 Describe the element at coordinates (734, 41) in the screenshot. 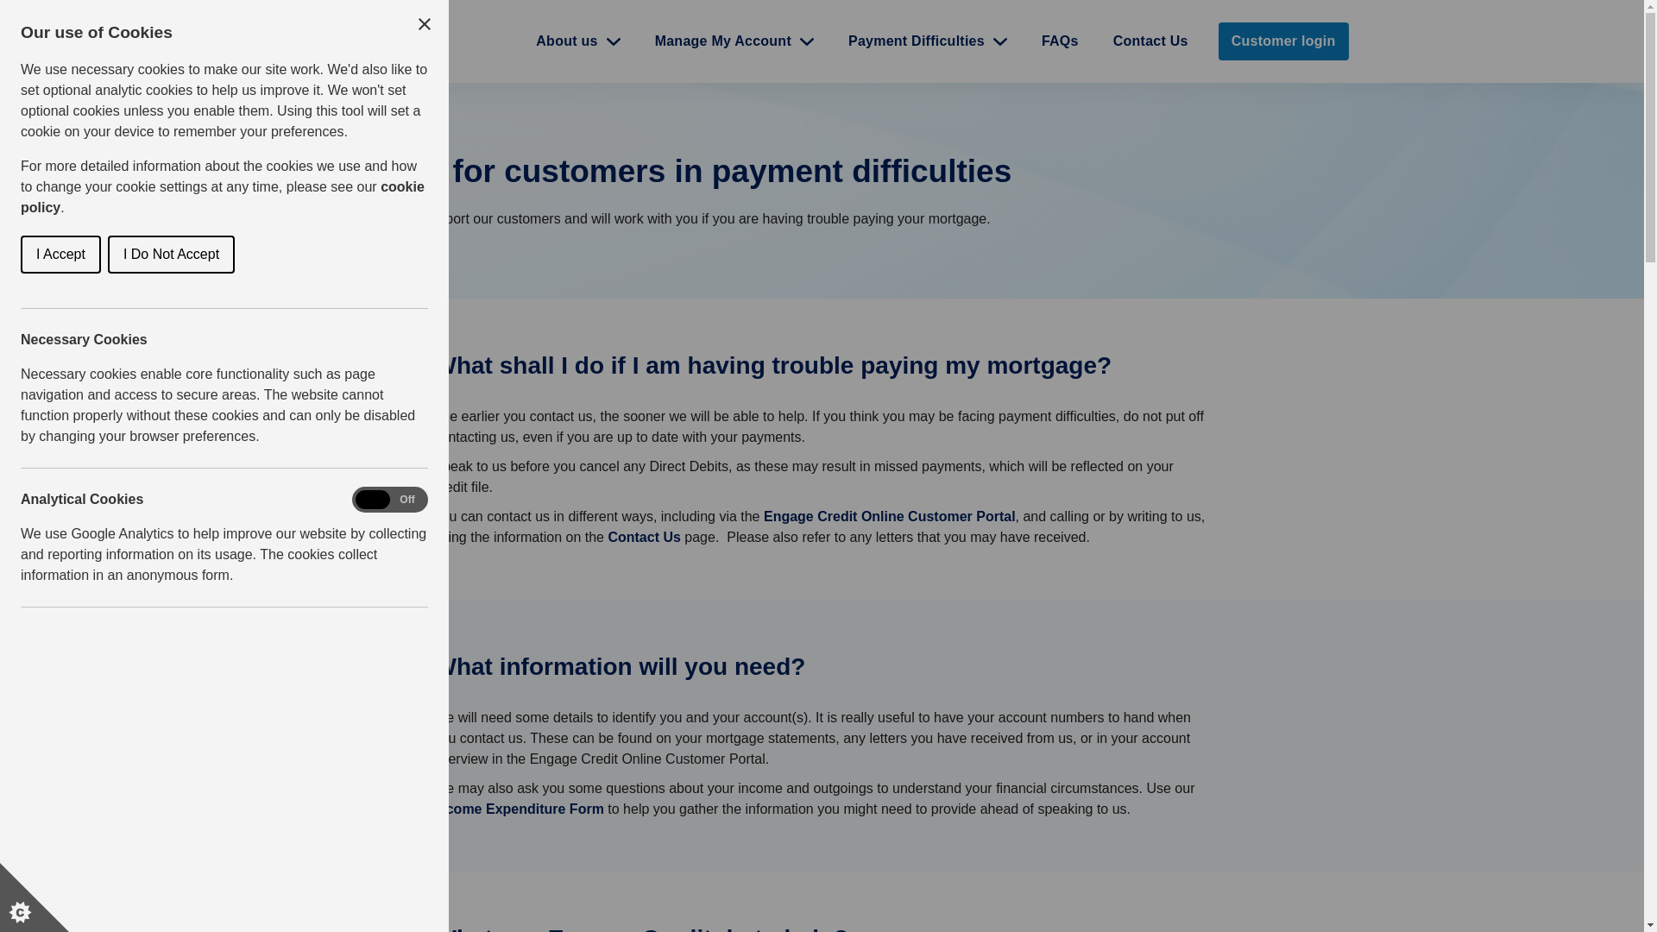

I see `Manage My Account` at that location.